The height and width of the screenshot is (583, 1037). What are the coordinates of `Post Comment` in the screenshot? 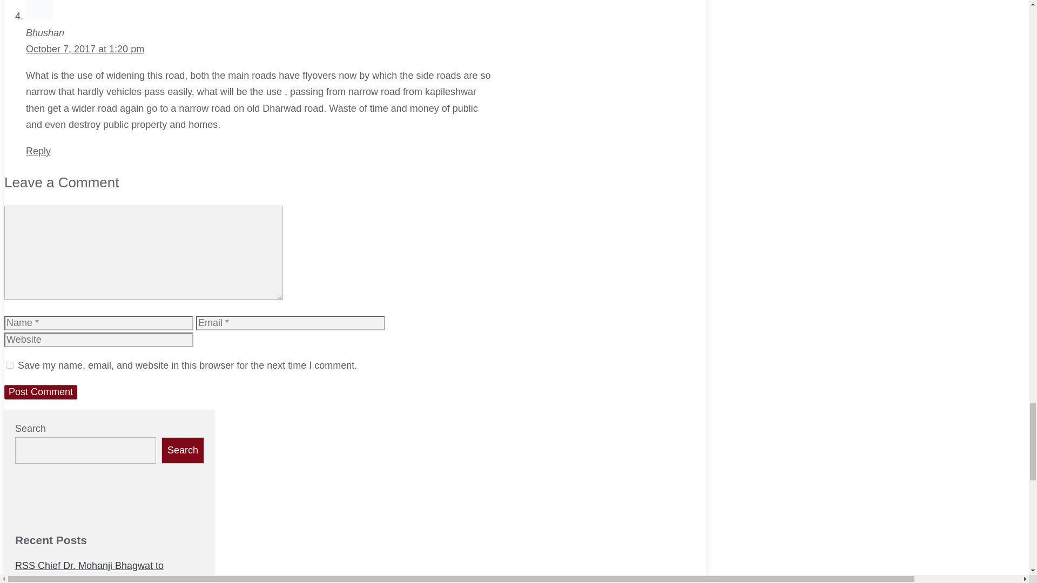 It's located at (40, 392).